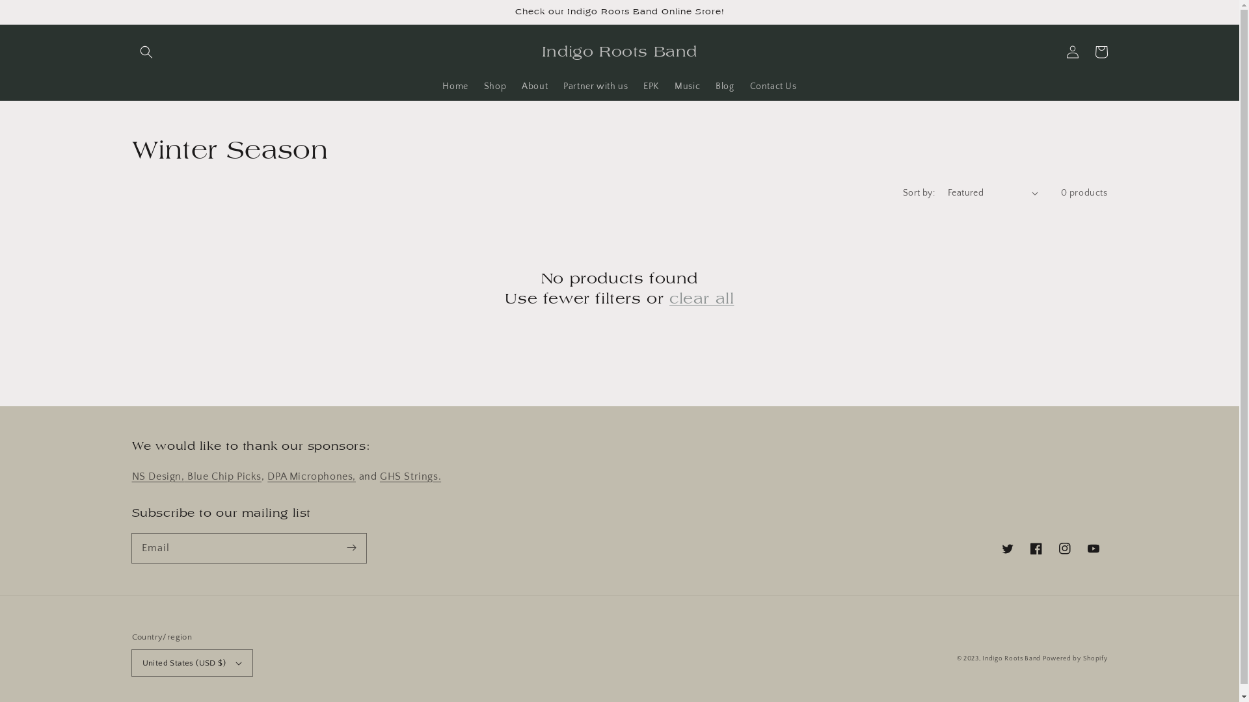  What do you see at coordinates (725, 86) in the screenshot?
I see `Blog` at bounding box center [725, 86].